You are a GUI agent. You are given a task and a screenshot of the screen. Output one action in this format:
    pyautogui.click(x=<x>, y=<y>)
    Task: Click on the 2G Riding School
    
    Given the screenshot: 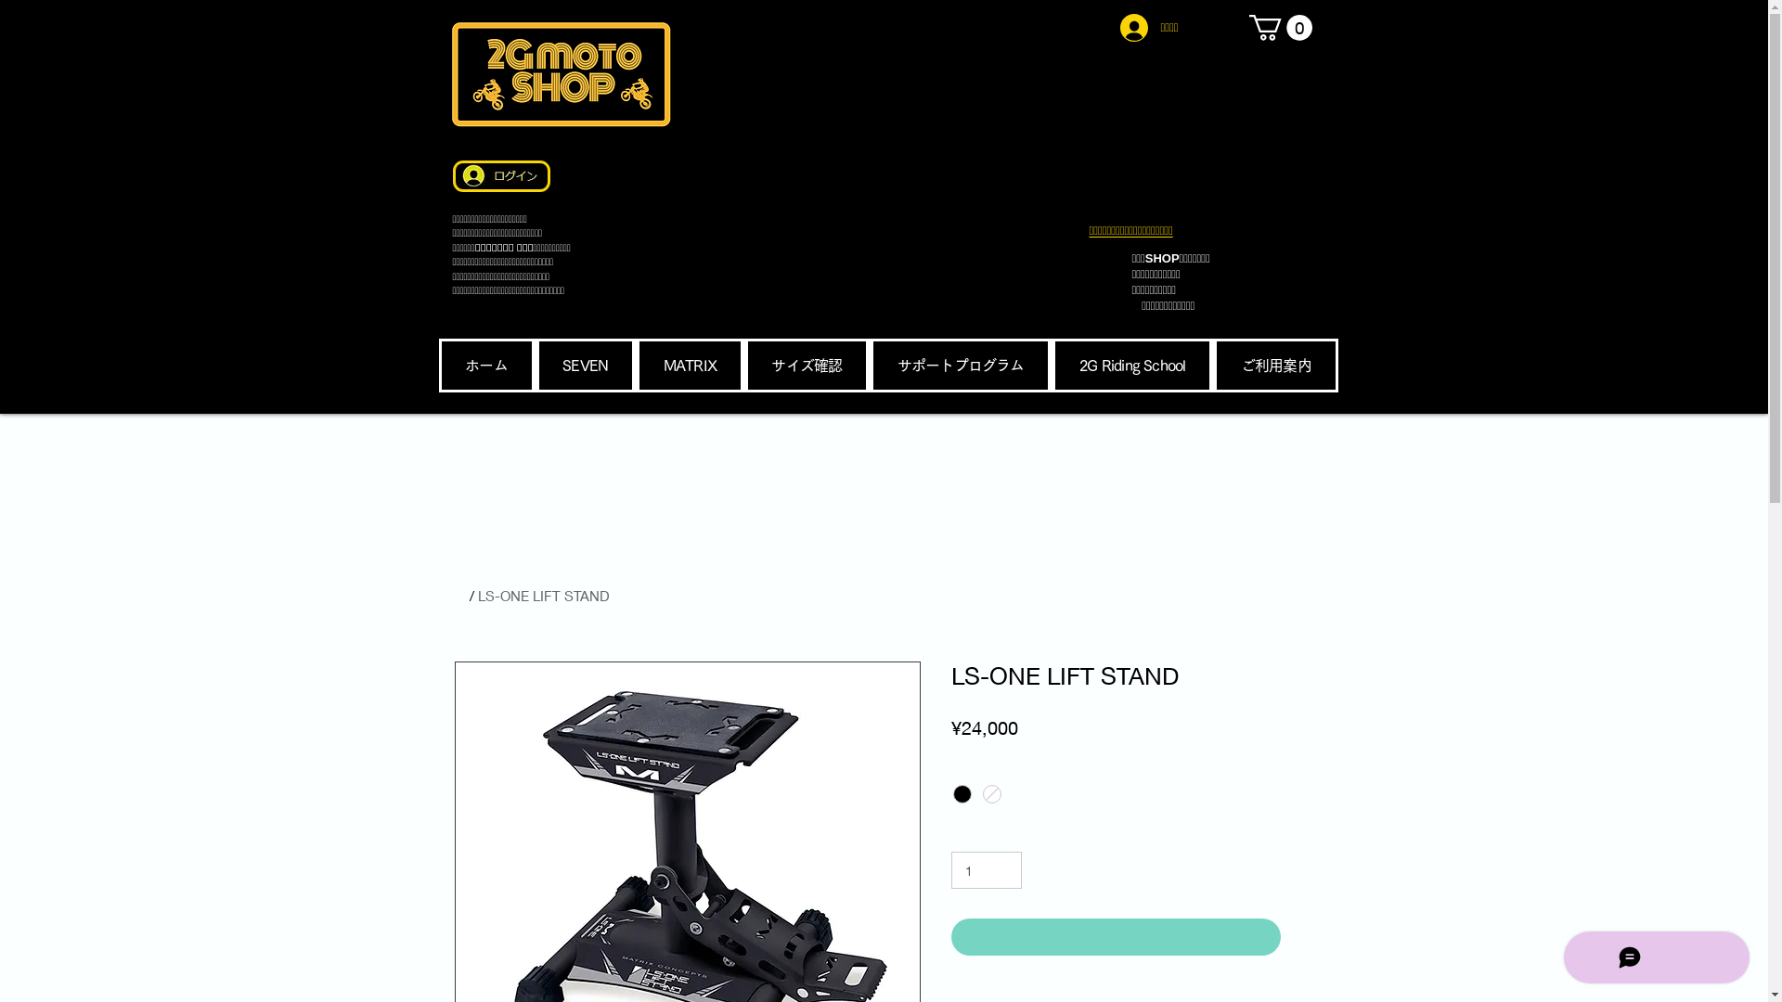 What is the action you would take?
    pyautogui.click(x=1132, y=366)
    